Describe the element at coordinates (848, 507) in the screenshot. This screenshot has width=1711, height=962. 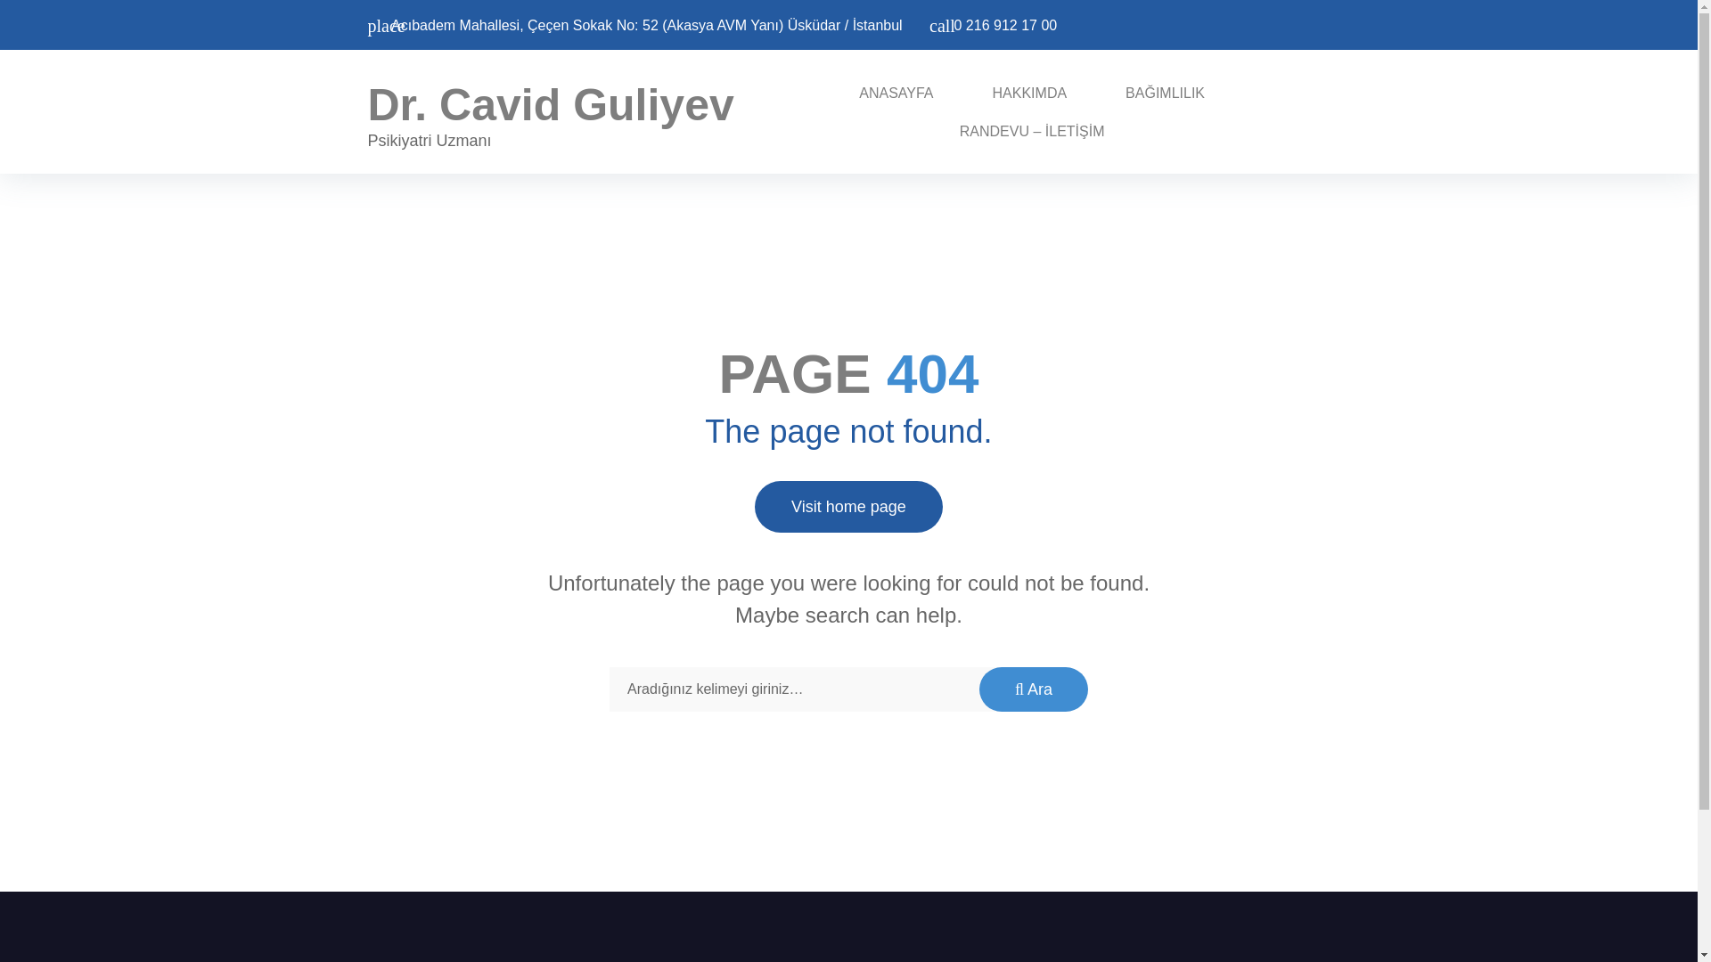
I see `Visit home page` at that location.